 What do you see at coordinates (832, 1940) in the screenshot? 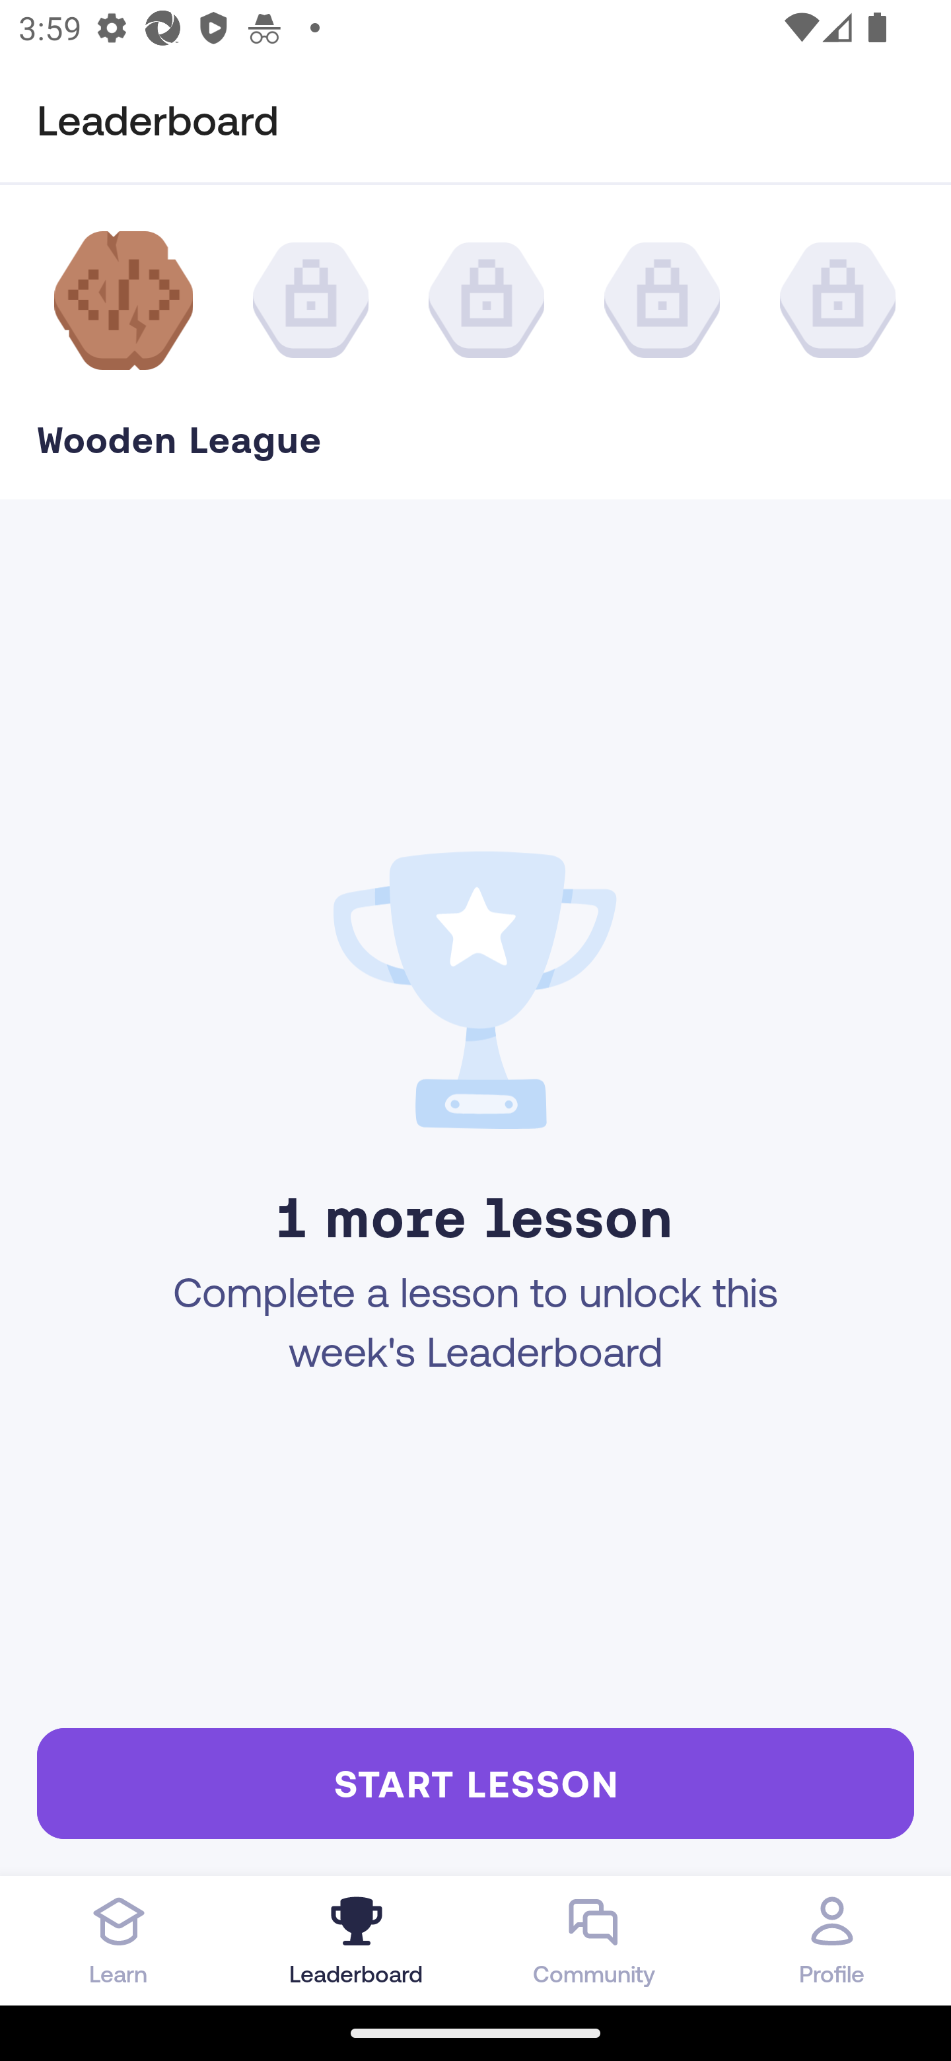
I see `Profile` at bounding box center [832, 1940].